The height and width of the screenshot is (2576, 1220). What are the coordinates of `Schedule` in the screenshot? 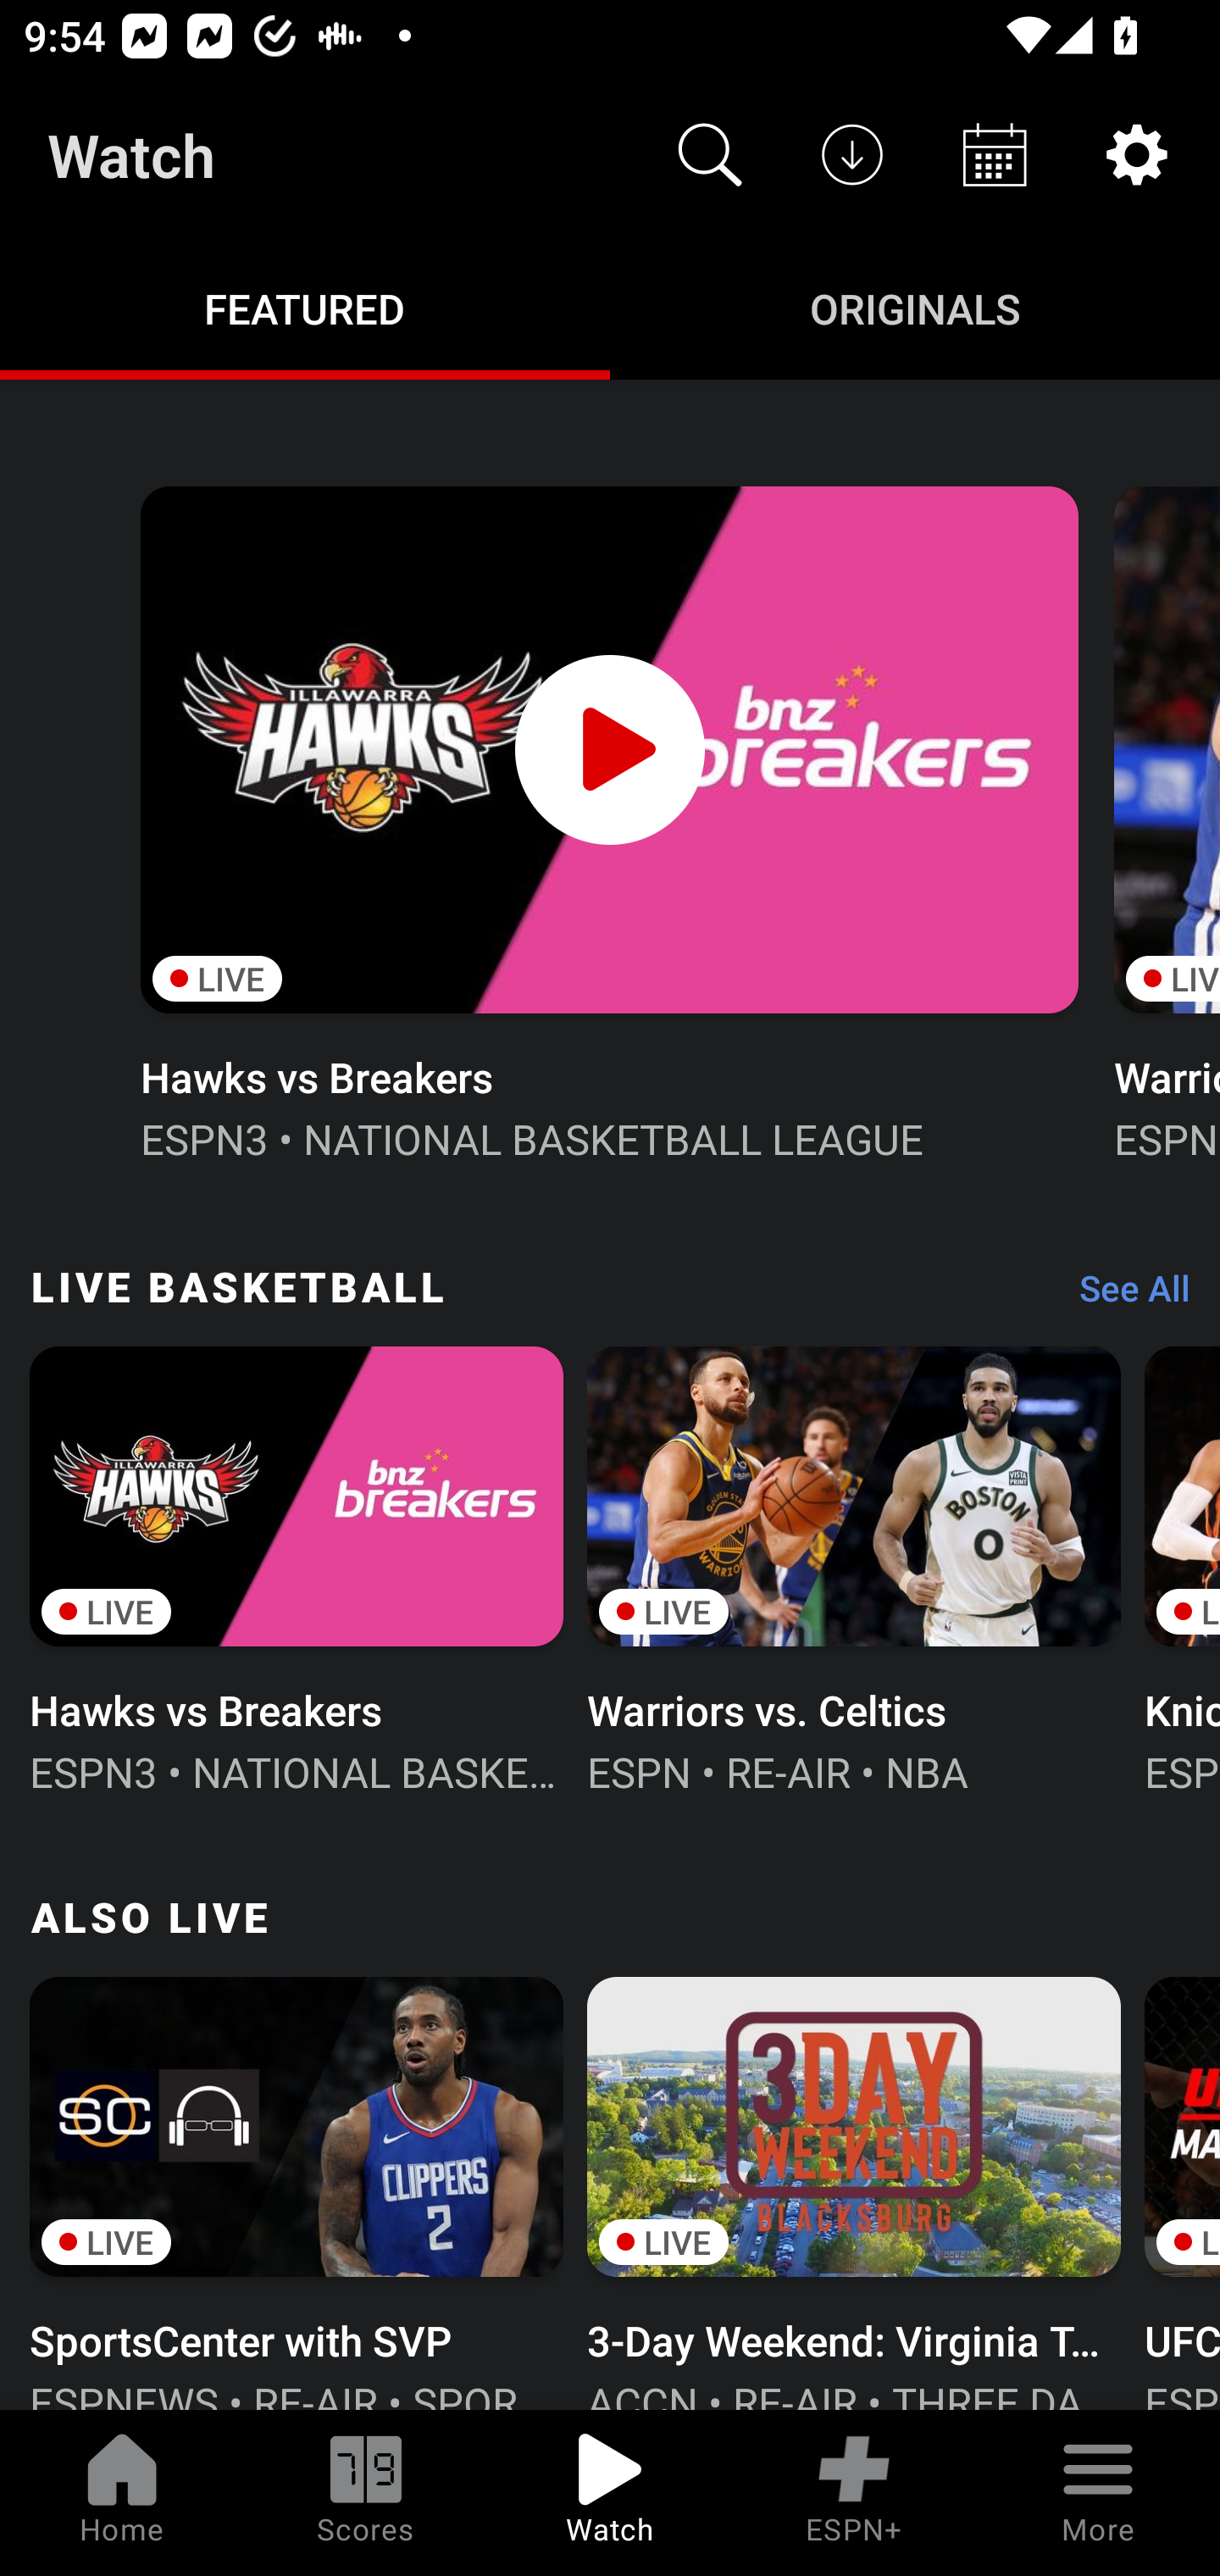 It's located at (995, 154).